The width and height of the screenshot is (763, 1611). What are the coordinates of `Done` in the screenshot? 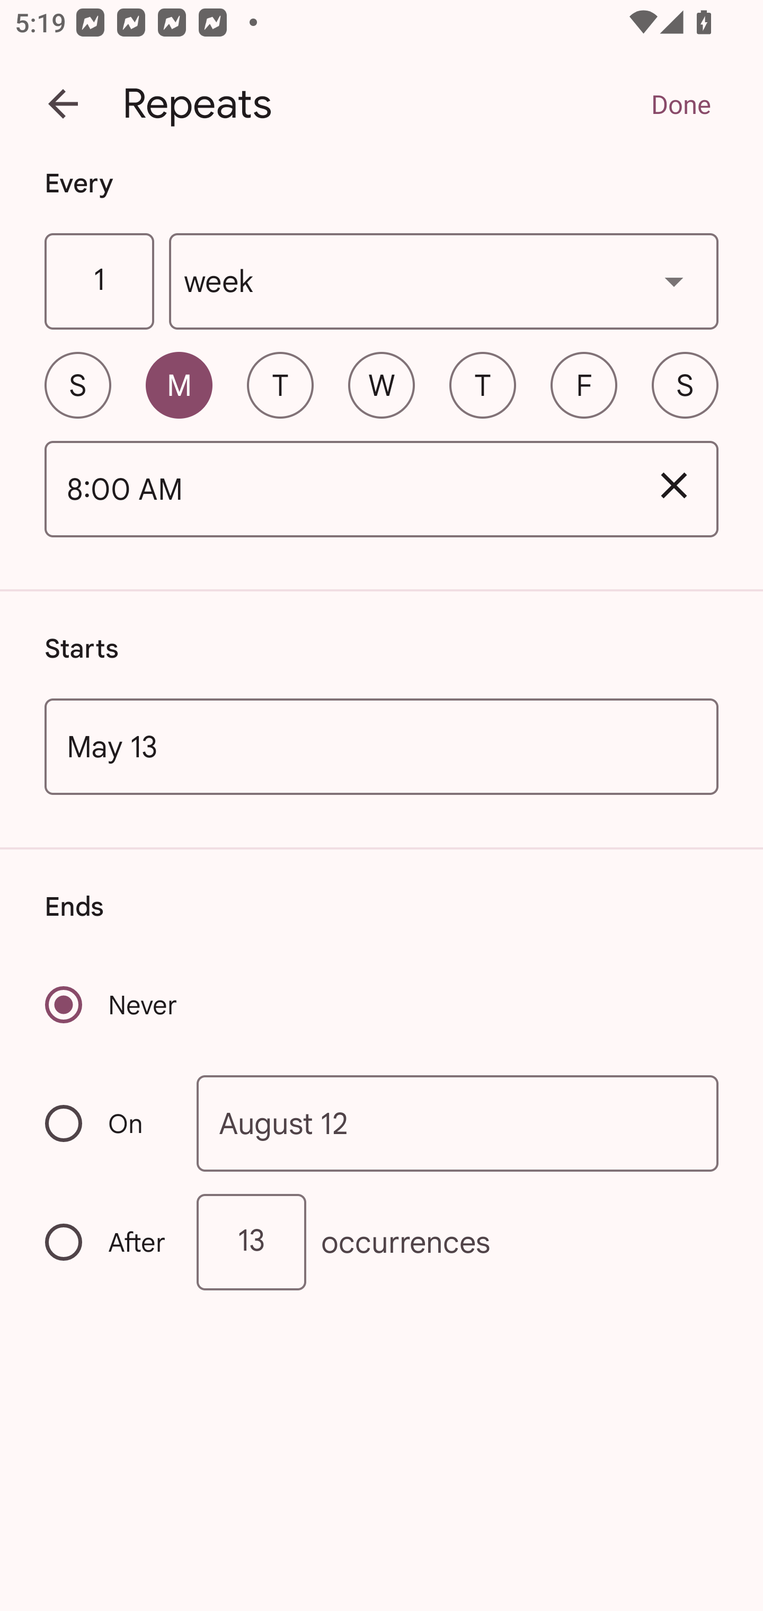 It's located at (680, 104).